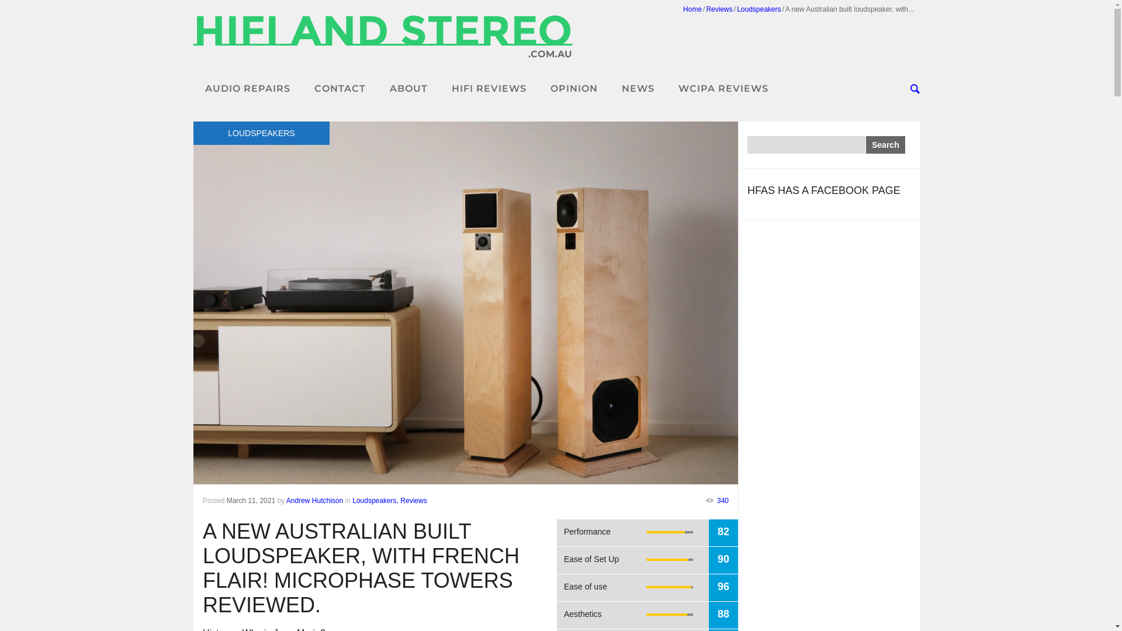 This screenshot has width=1122, height=631. What do you see at coordinates (409, 89) in the screenshot?
I see `ABOUT` at bounding box center [409, 89].